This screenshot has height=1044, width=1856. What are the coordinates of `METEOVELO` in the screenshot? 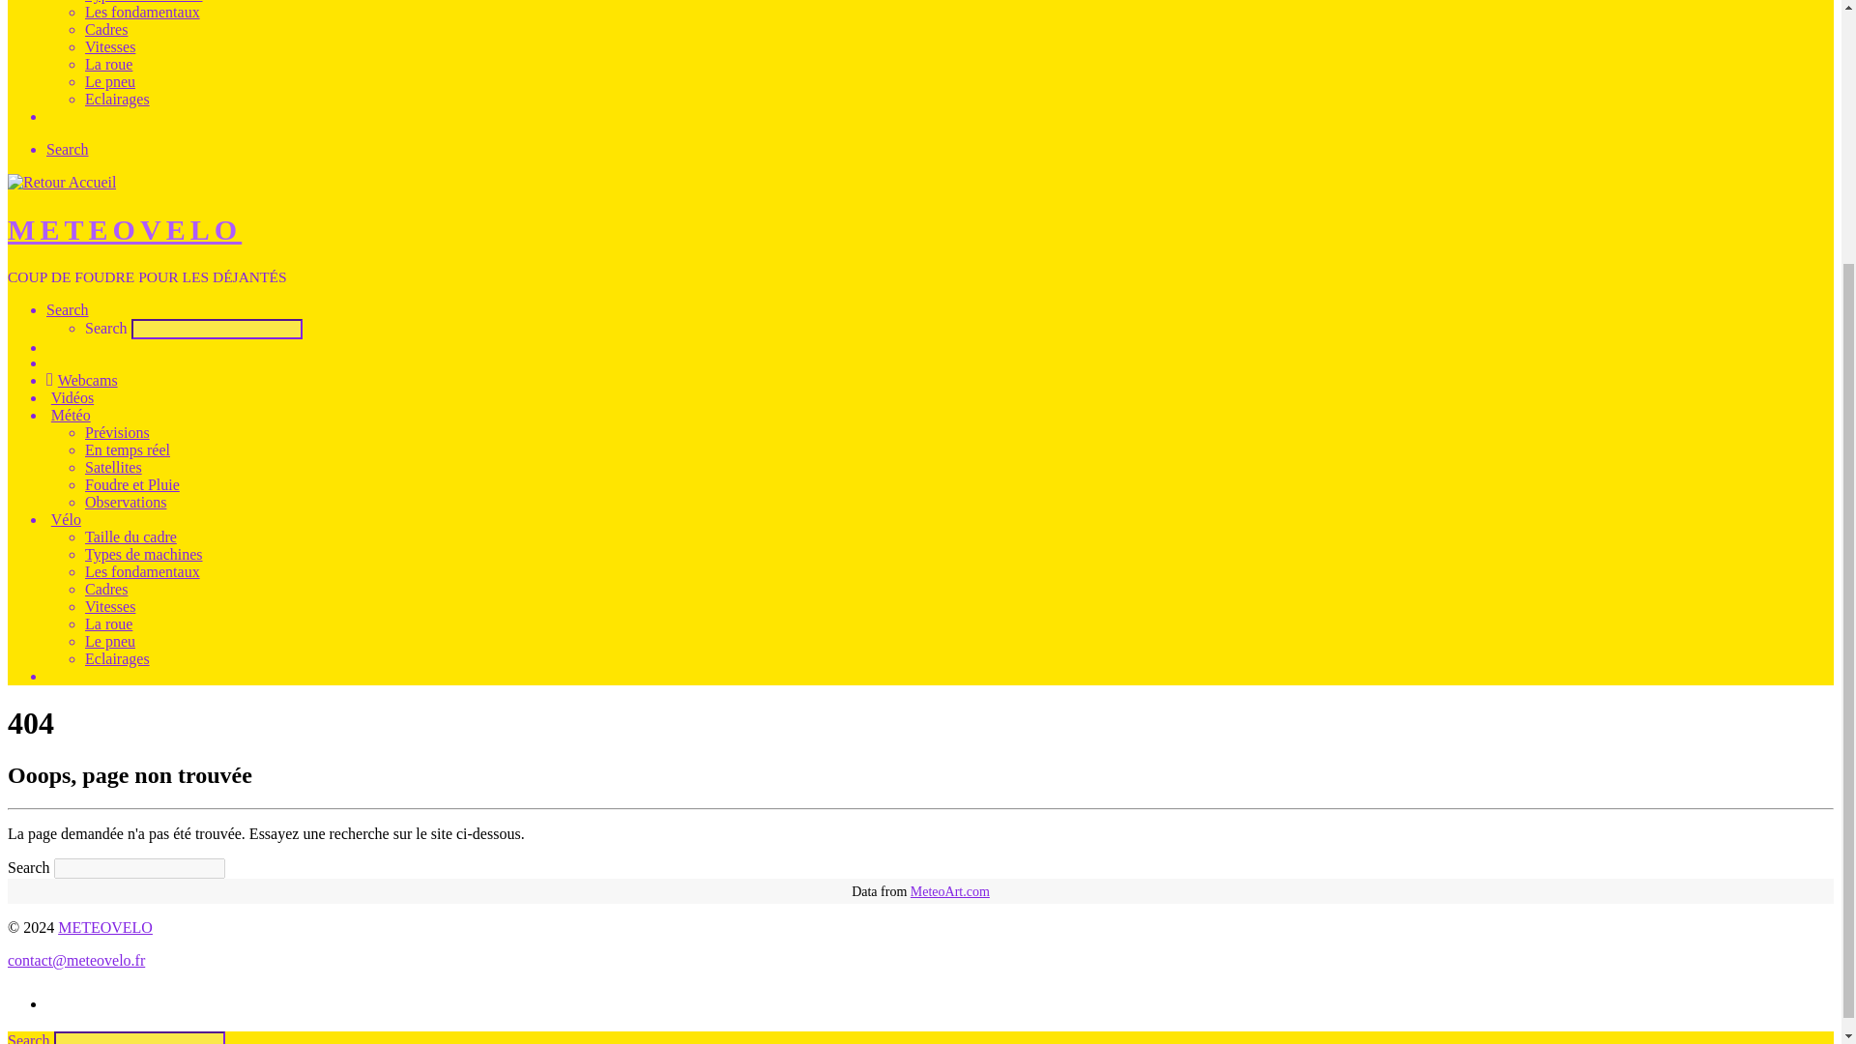 It's located at (104, 927).